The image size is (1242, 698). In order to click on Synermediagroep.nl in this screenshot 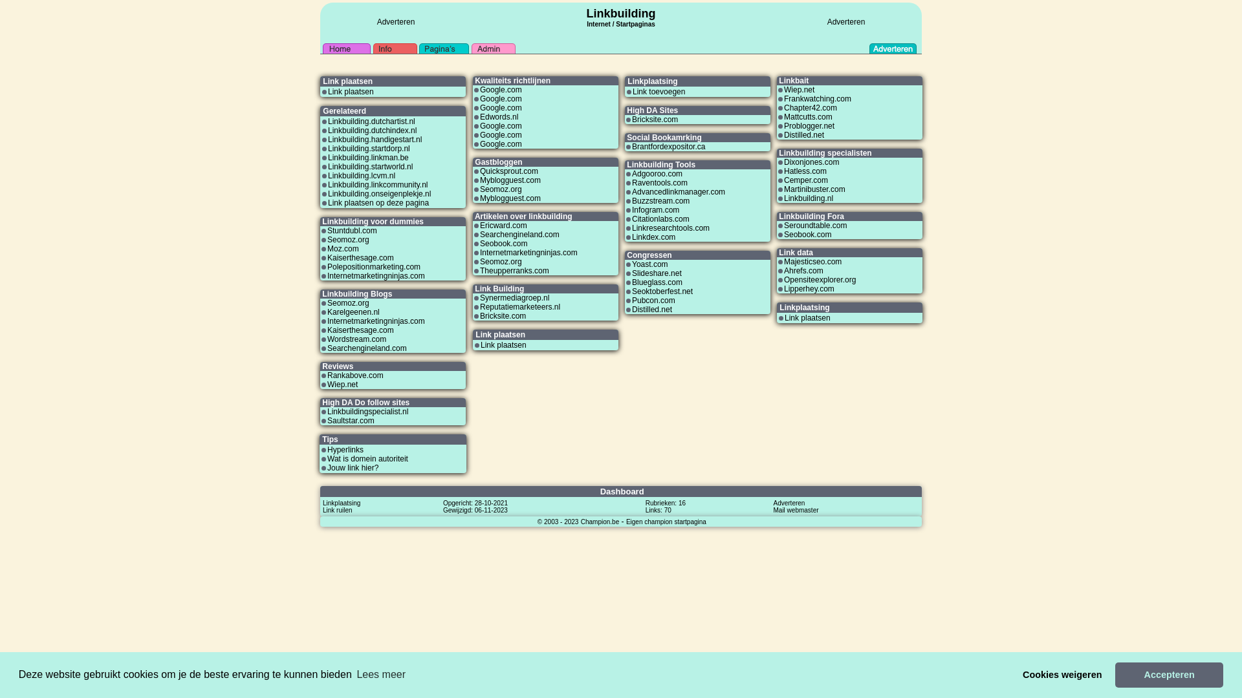, I will do `click(515, 298)`.